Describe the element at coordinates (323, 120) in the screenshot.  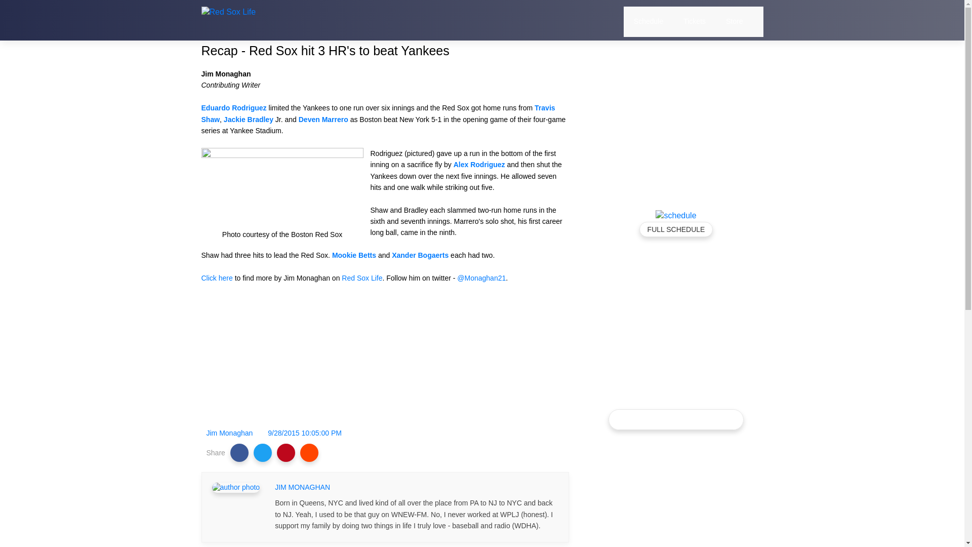
I see `Deven Marrero` at that location.